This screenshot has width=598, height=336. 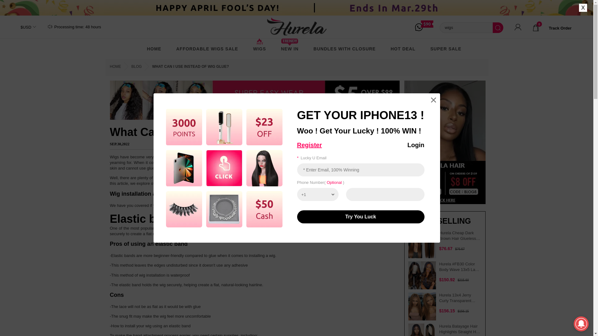 What do you see at coordinates (154, 49) in the screenshot?
I see `Home` at bounding box center [154, 49].